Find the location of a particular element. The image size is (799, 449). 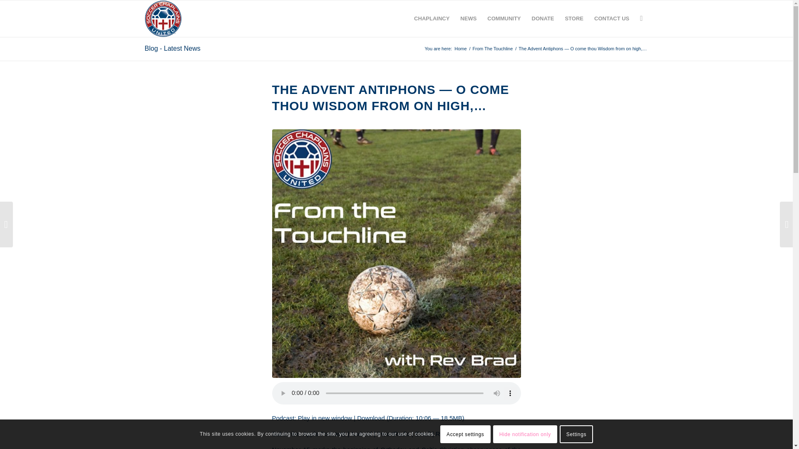

Soccer Chaplains United is located at coordinates (460, 49).